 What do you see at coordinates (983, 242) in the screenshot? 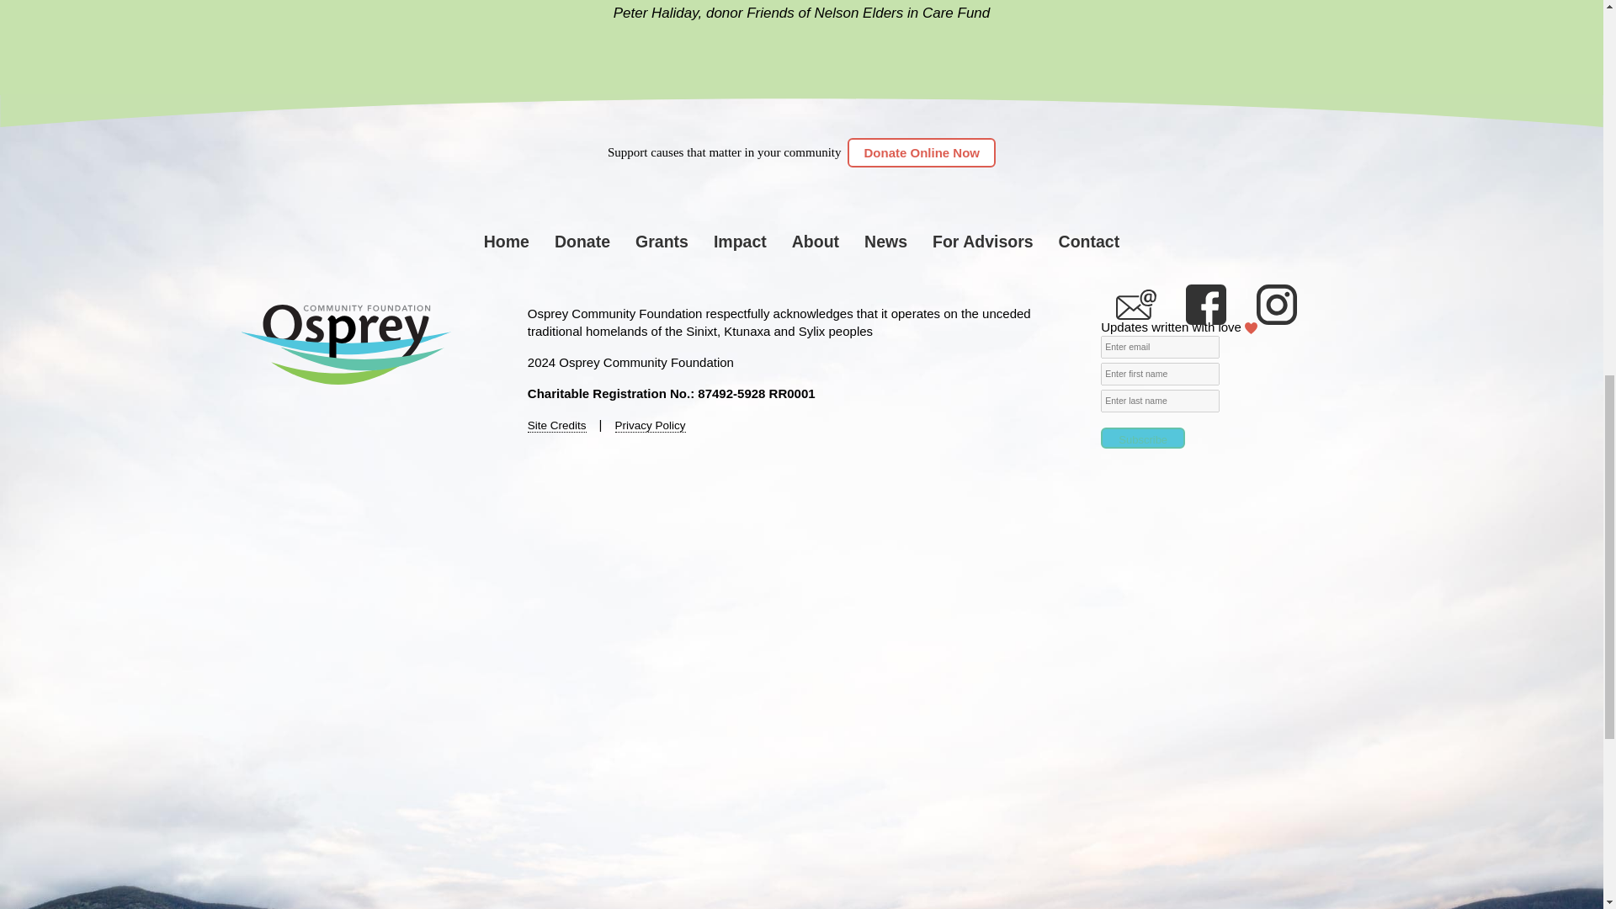
I see `For Advisors` at bounding box center [983, 242].